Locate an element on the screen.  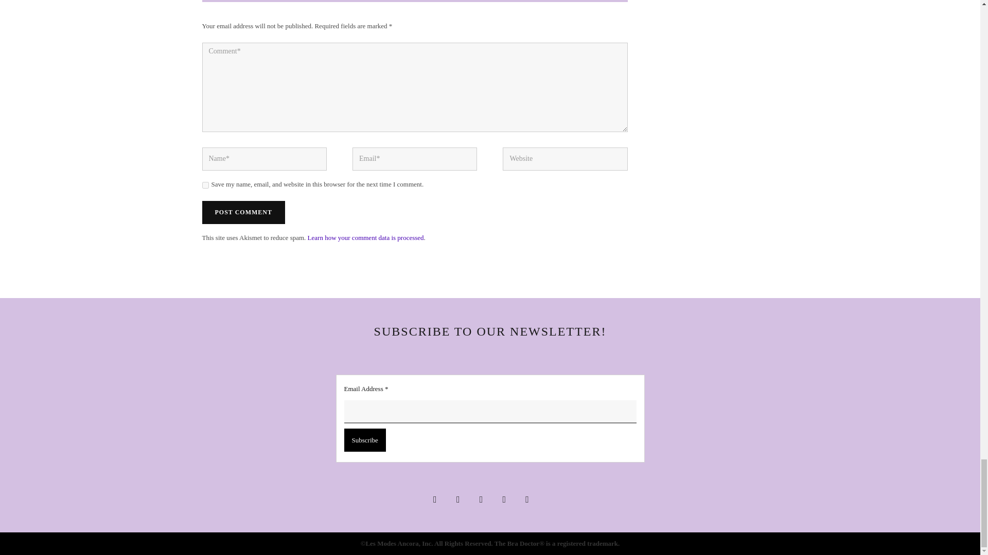
yes is located at coordinates (205, 185).